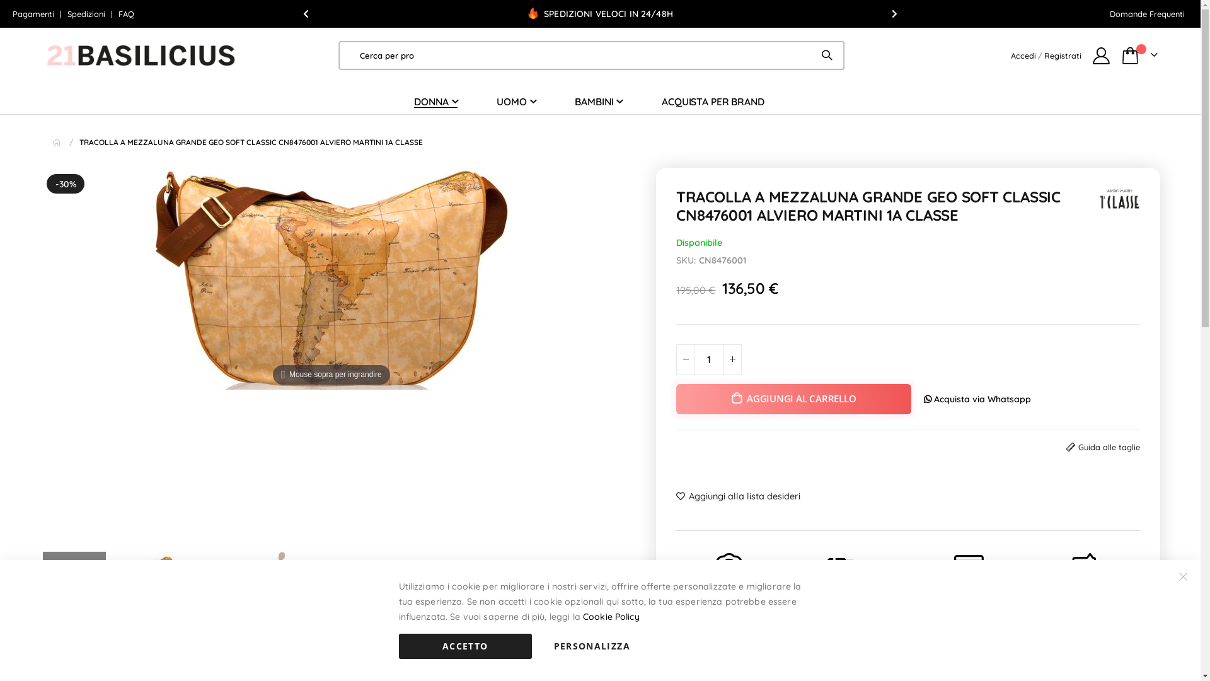  Describe the element at coordinates (331, 279) in the screenshot. I see `Mouse sopra per ingrandire` at that location.